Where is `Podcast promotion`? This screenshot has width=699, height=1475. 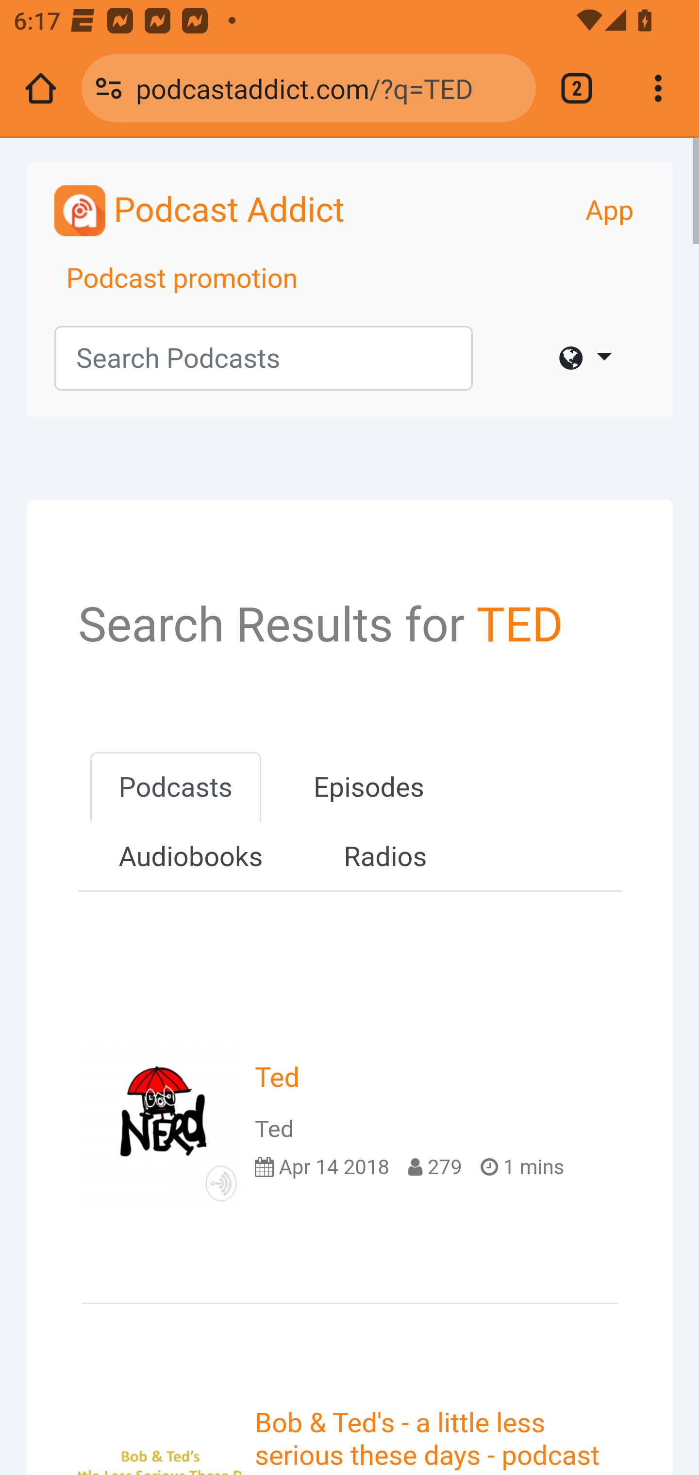
Podcast promotion is located at coordinates (183, 279).